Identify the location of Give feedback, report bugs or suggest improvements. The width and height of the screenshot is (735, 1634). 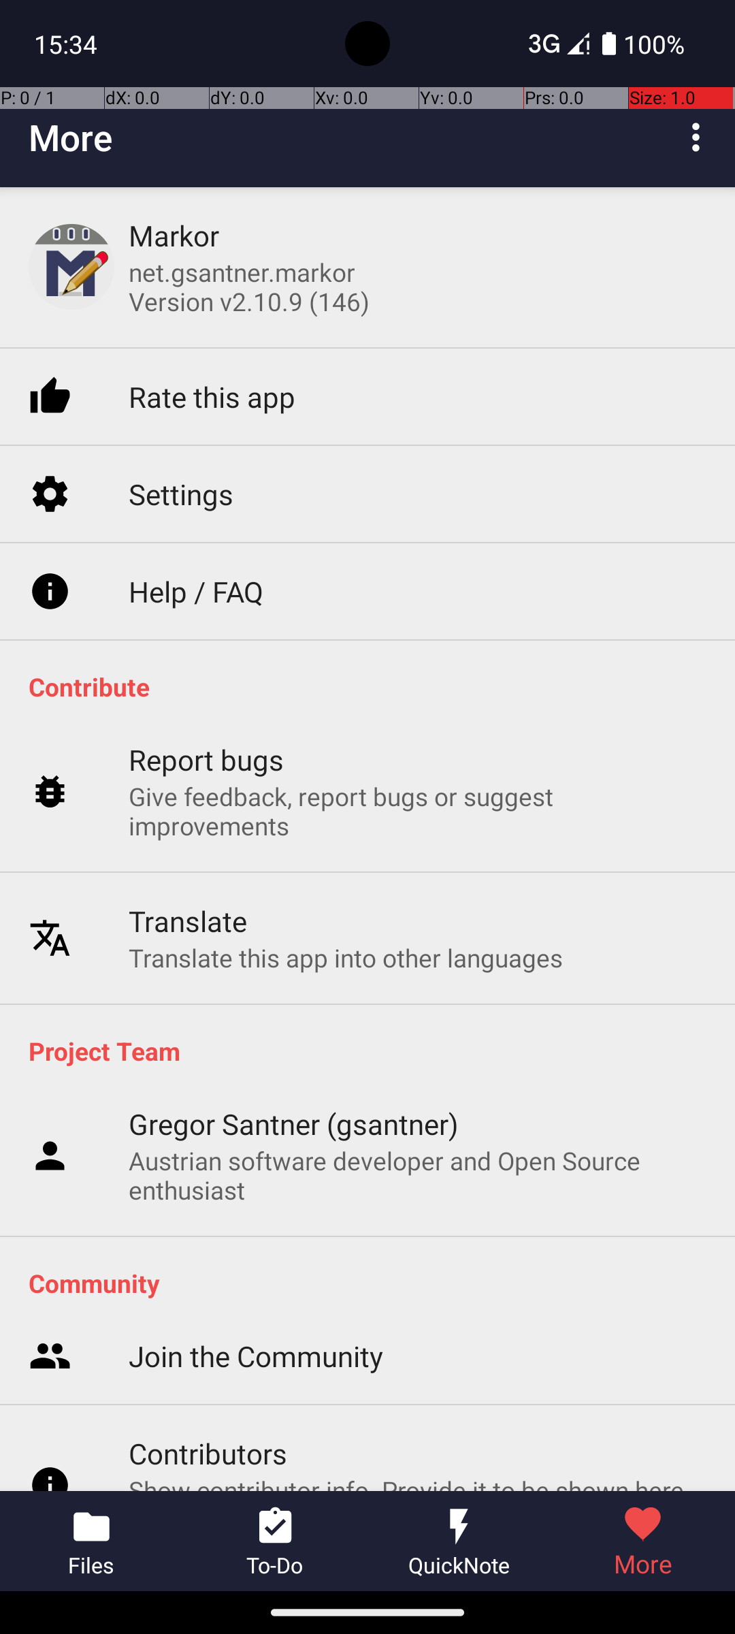
(418, 811).